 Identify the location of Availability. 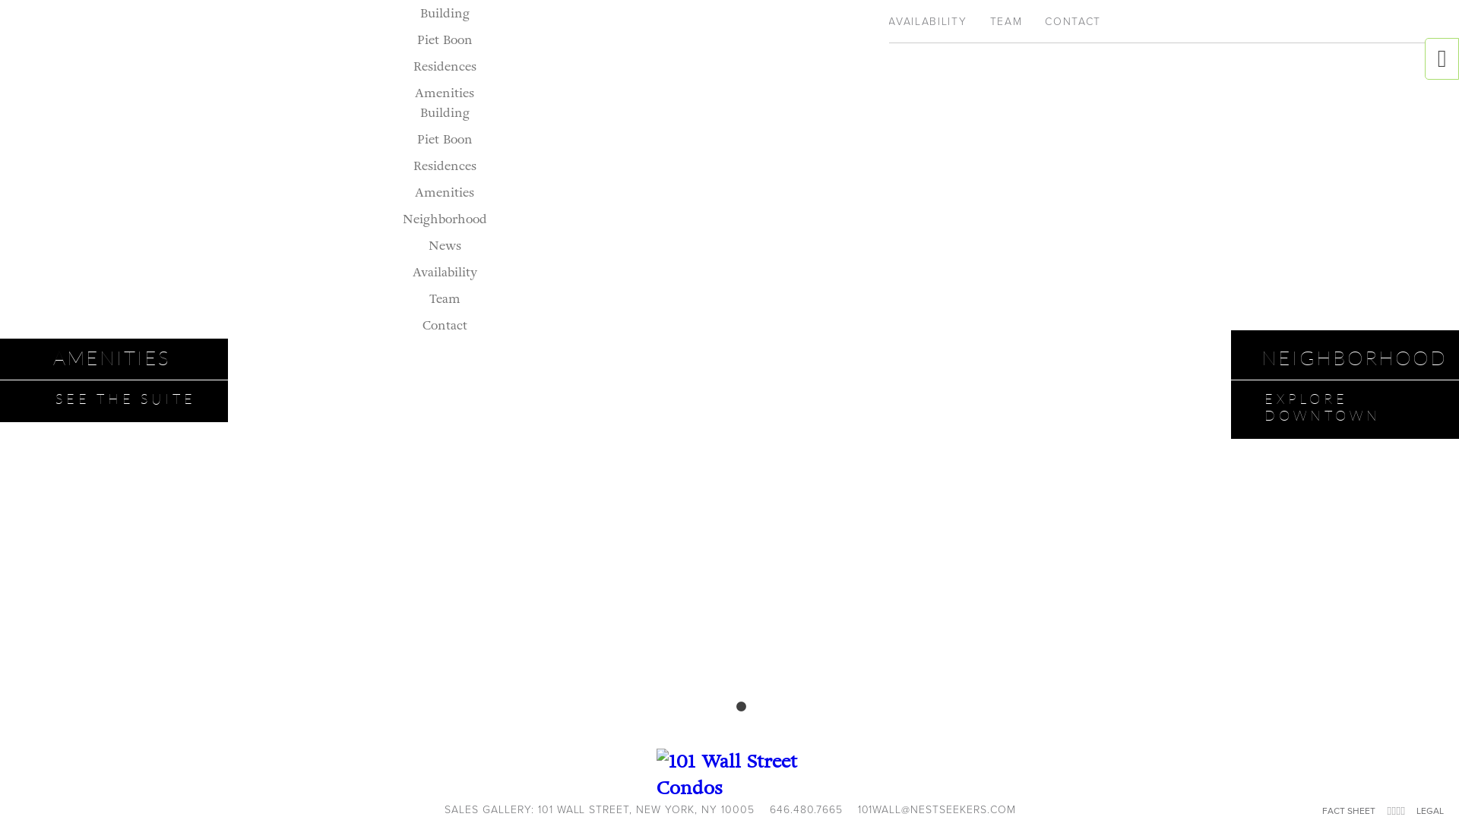
(444, 173).